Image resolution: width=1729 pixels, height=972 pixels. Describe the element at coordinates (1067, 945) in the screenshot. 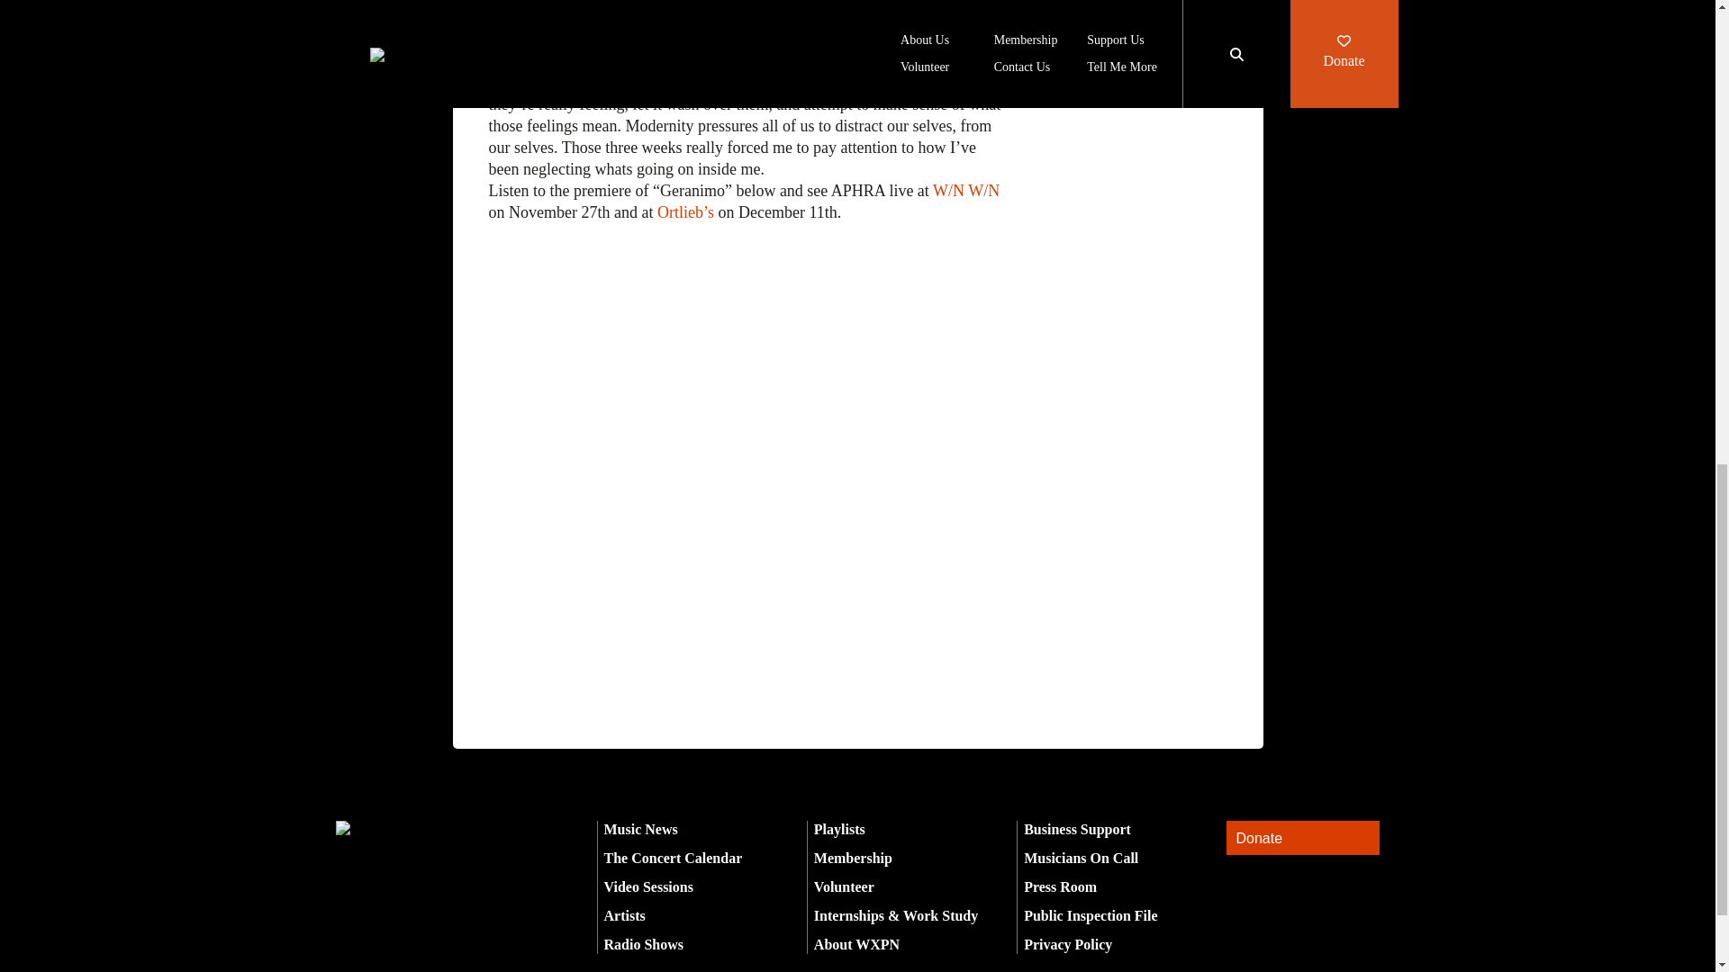

I see `Privacy Policy` at that location.